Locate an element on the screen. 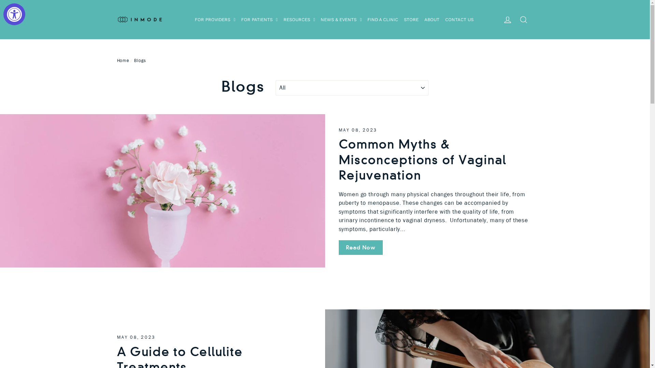  Log in is located at coordinates (508, 20).